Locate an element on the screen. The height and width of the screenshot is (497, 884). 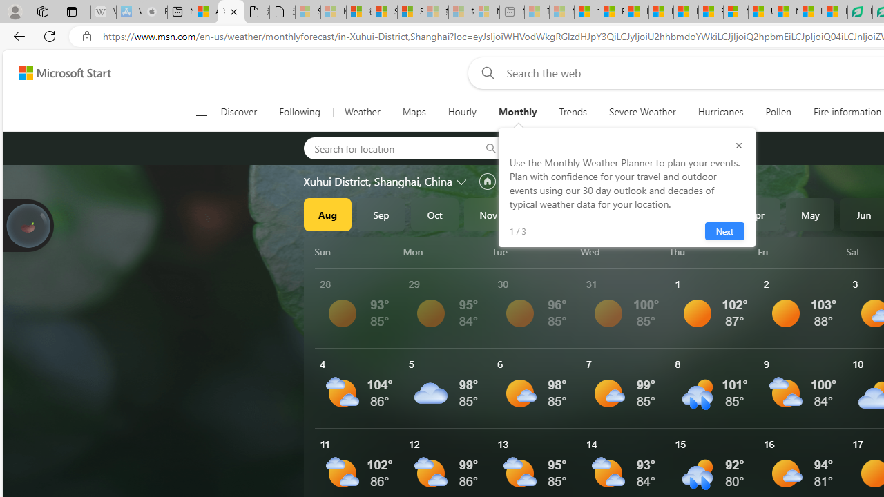
Severe Weather is located at coordinates (642, 112).